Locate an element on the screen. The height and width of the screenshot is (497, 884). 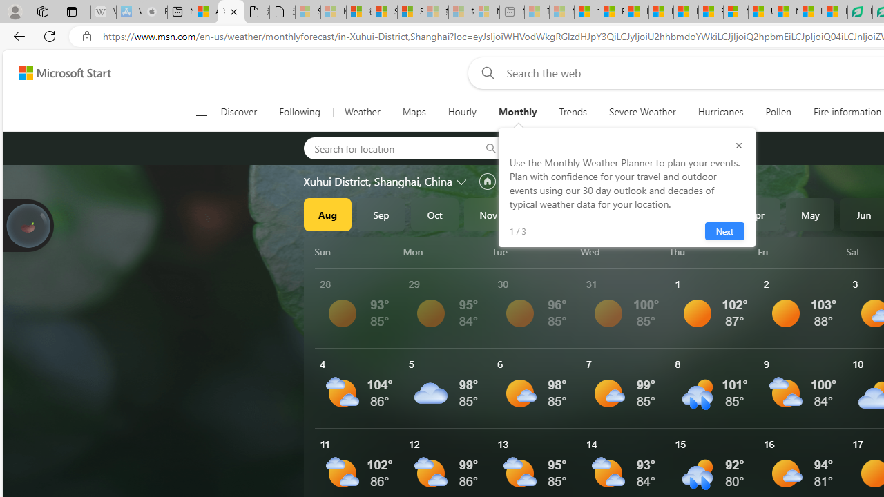
Severe Weather is located at coordinates (642, 112).